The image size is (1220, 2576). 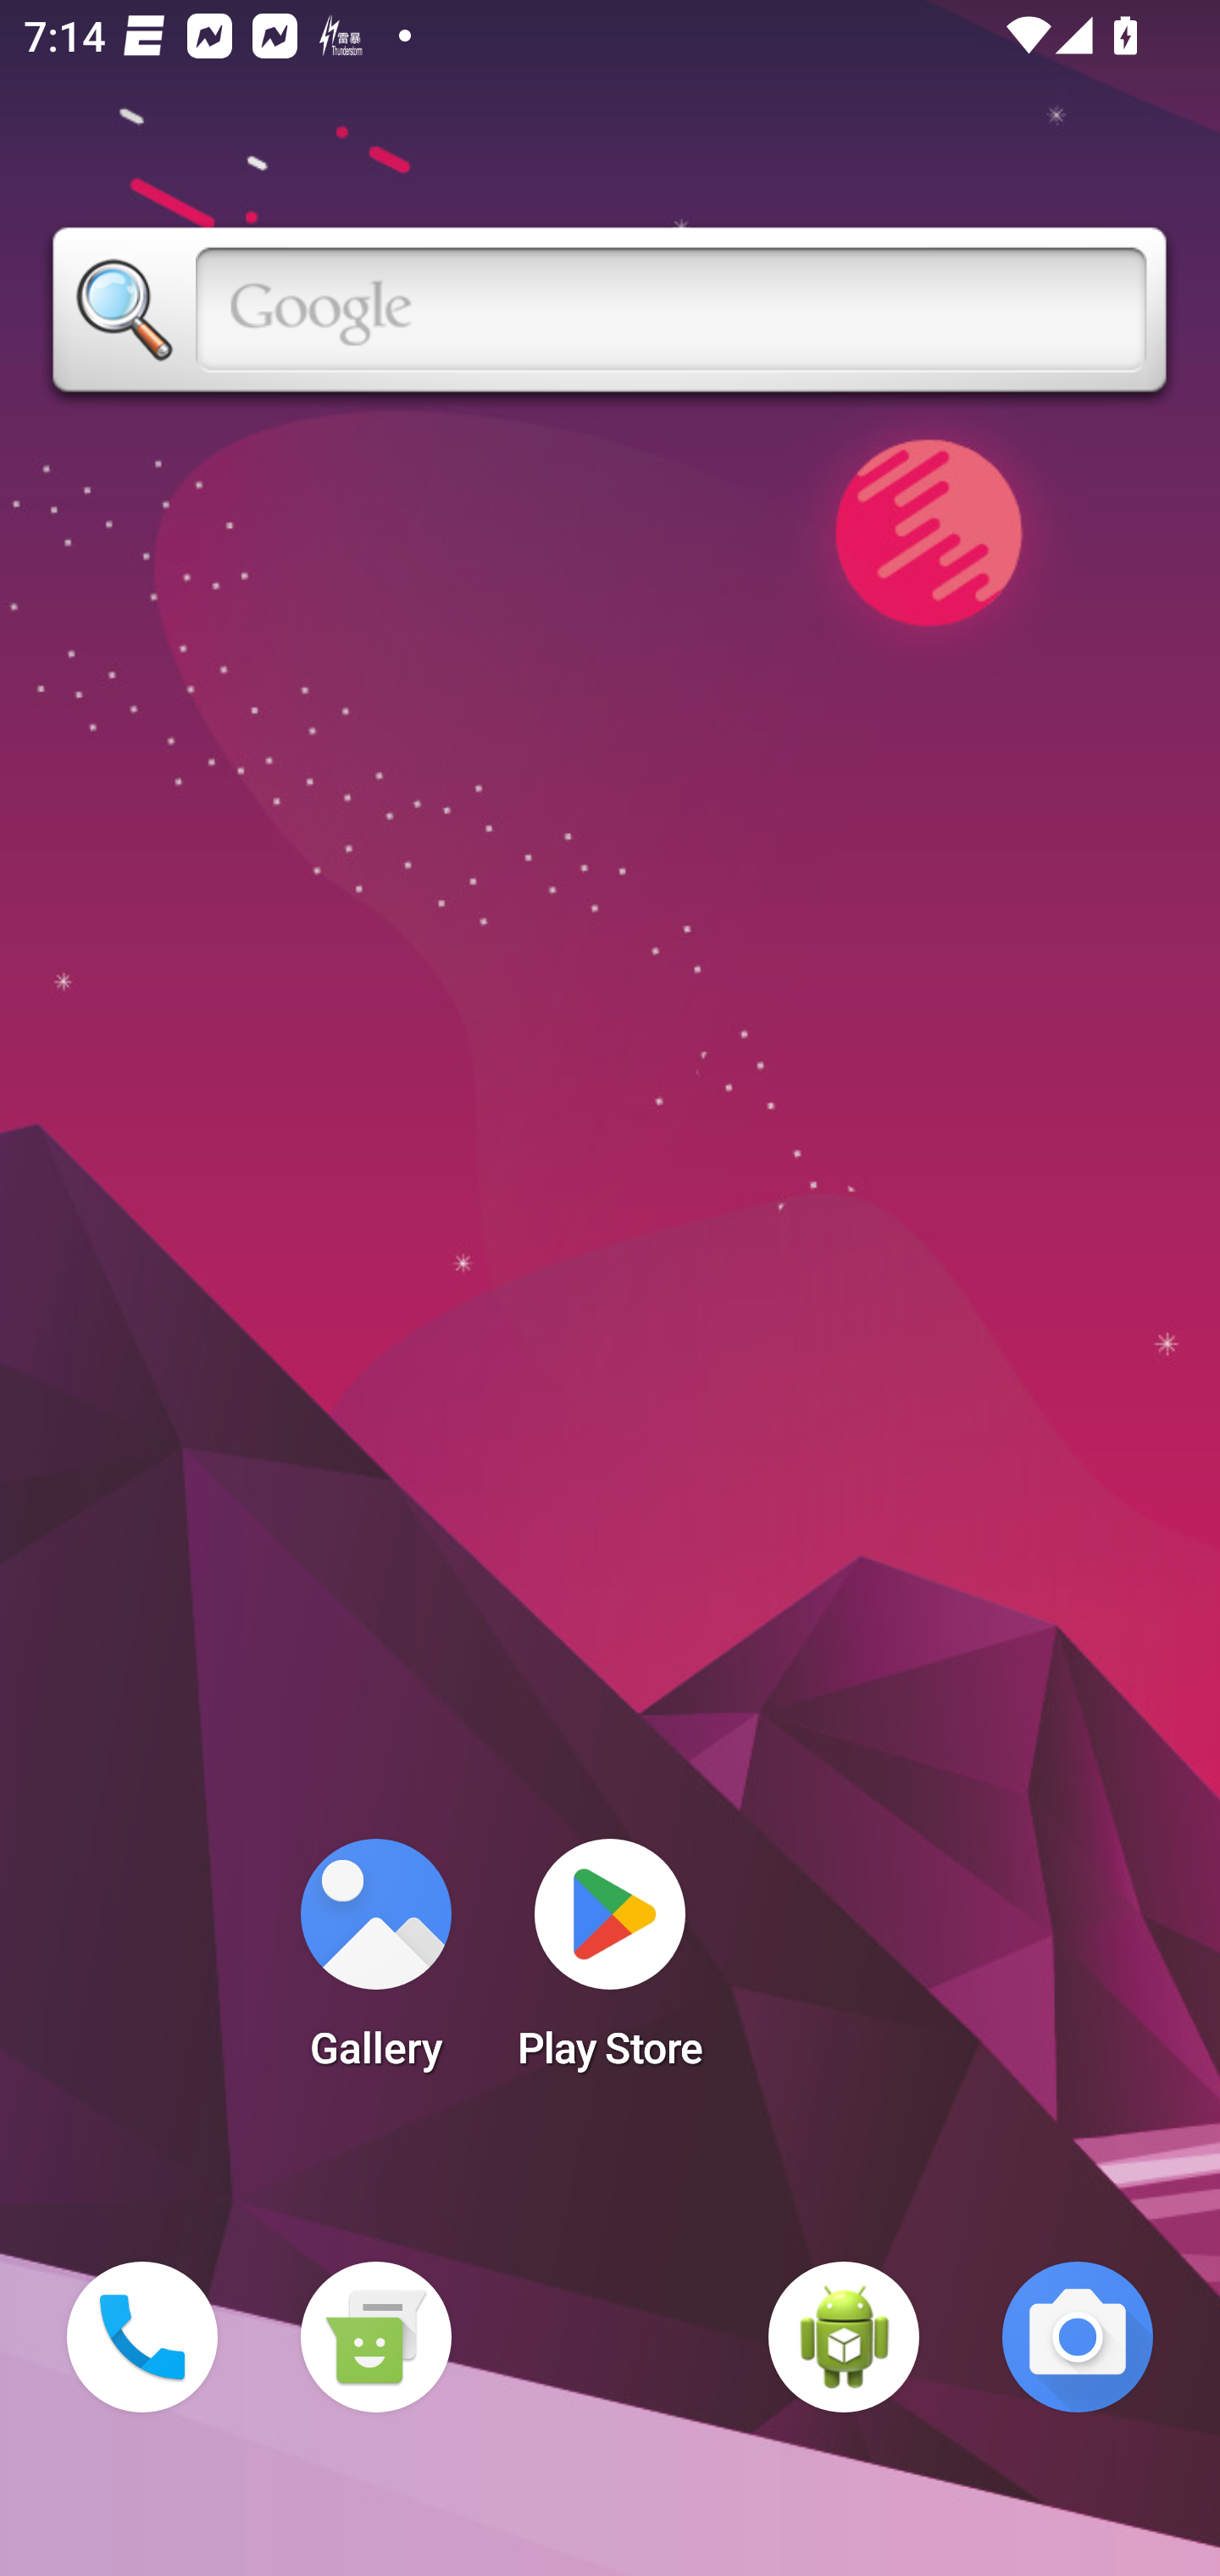 I want to click on Play Store, so click(x=610, y=1964).